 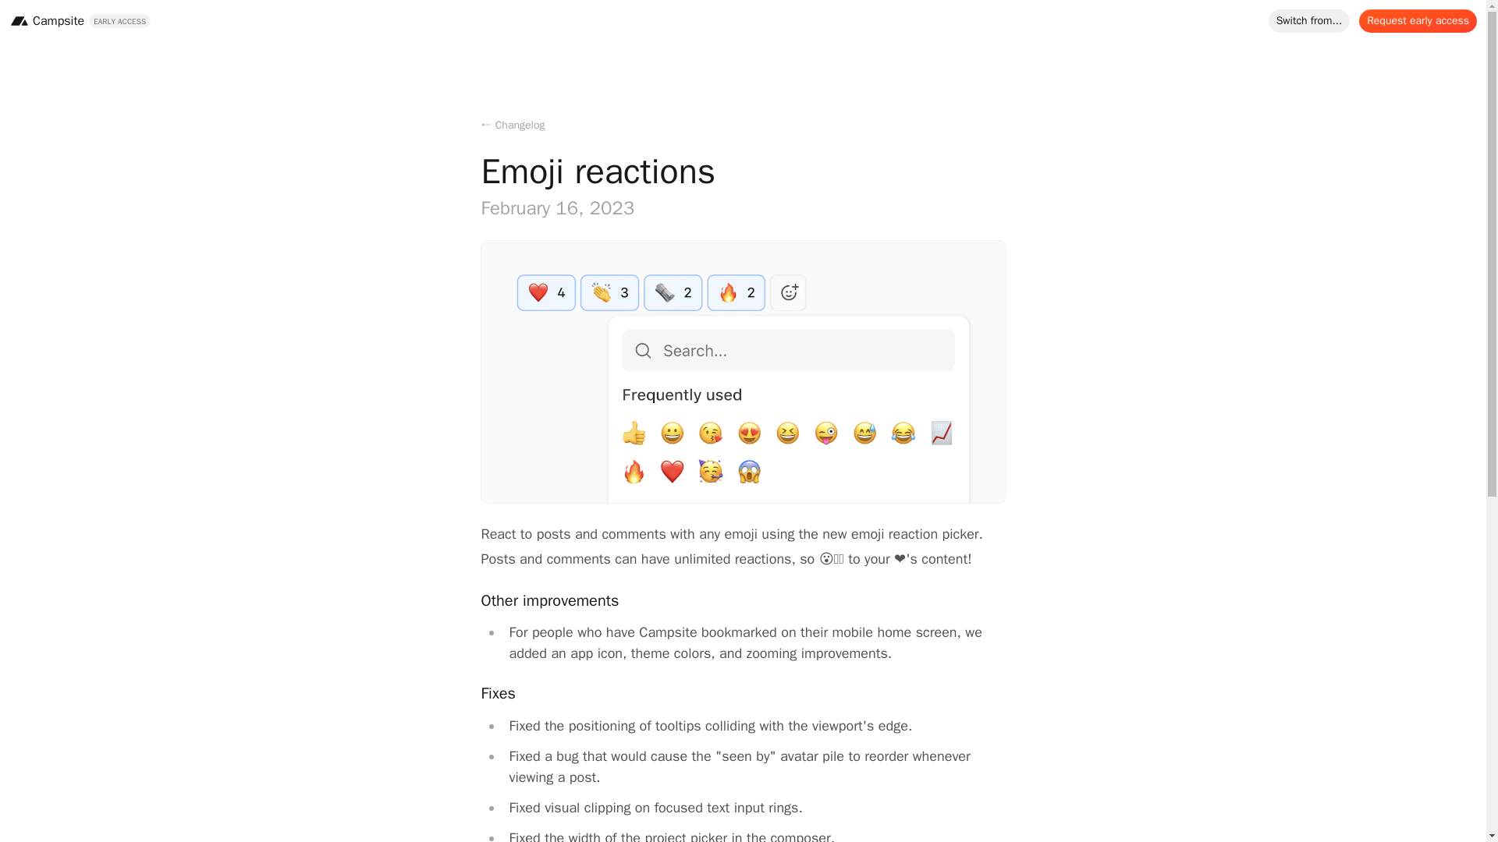 I want to click on February 16, 2023, so click(x=743, y=208).